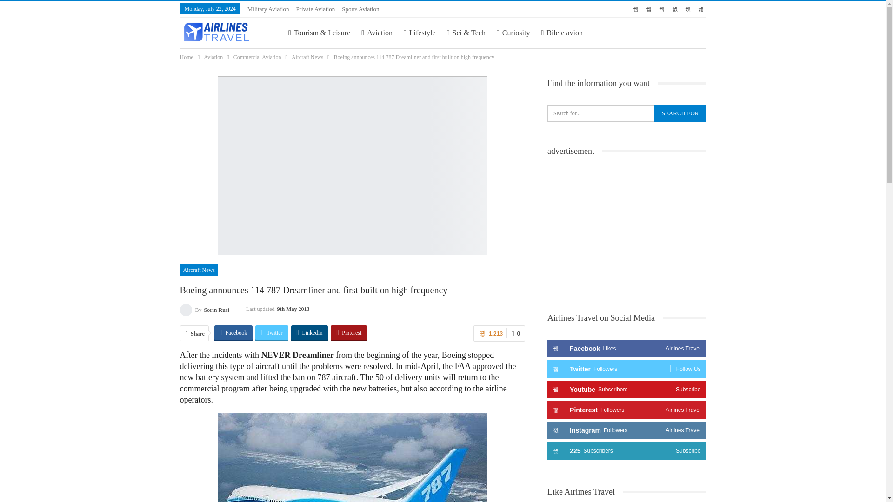 The height and width of the screenshot is (502, 893). I want to click on By Sorin Rusi, so click(204, 310).